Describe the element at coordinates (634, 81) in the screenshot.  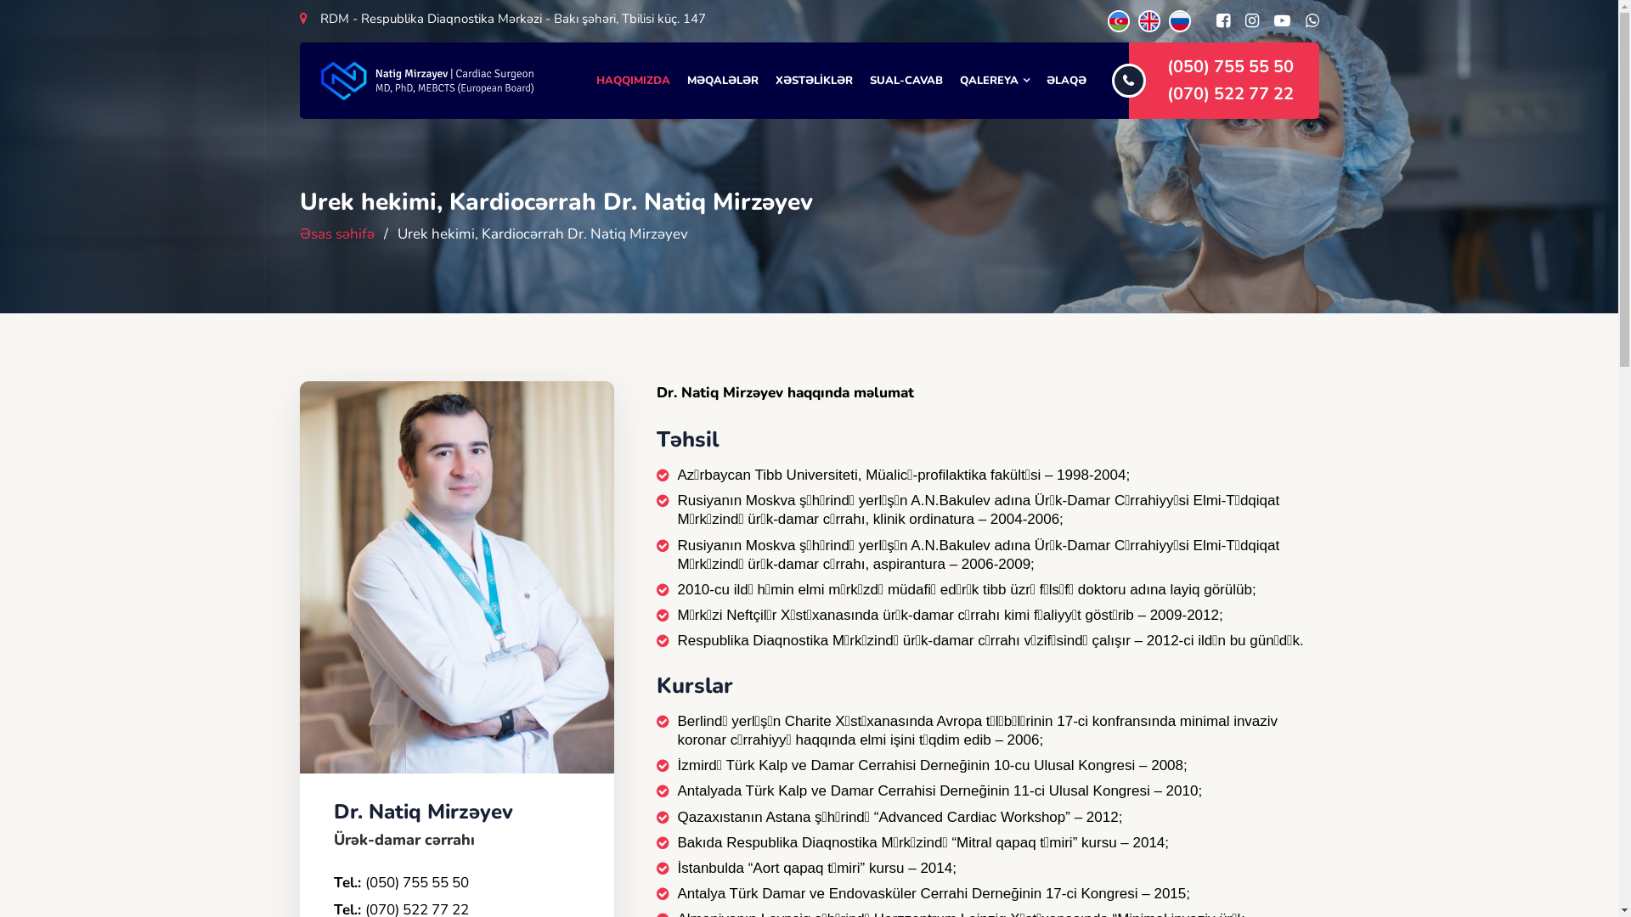
I see `HAQQIMIZDA` at that location.